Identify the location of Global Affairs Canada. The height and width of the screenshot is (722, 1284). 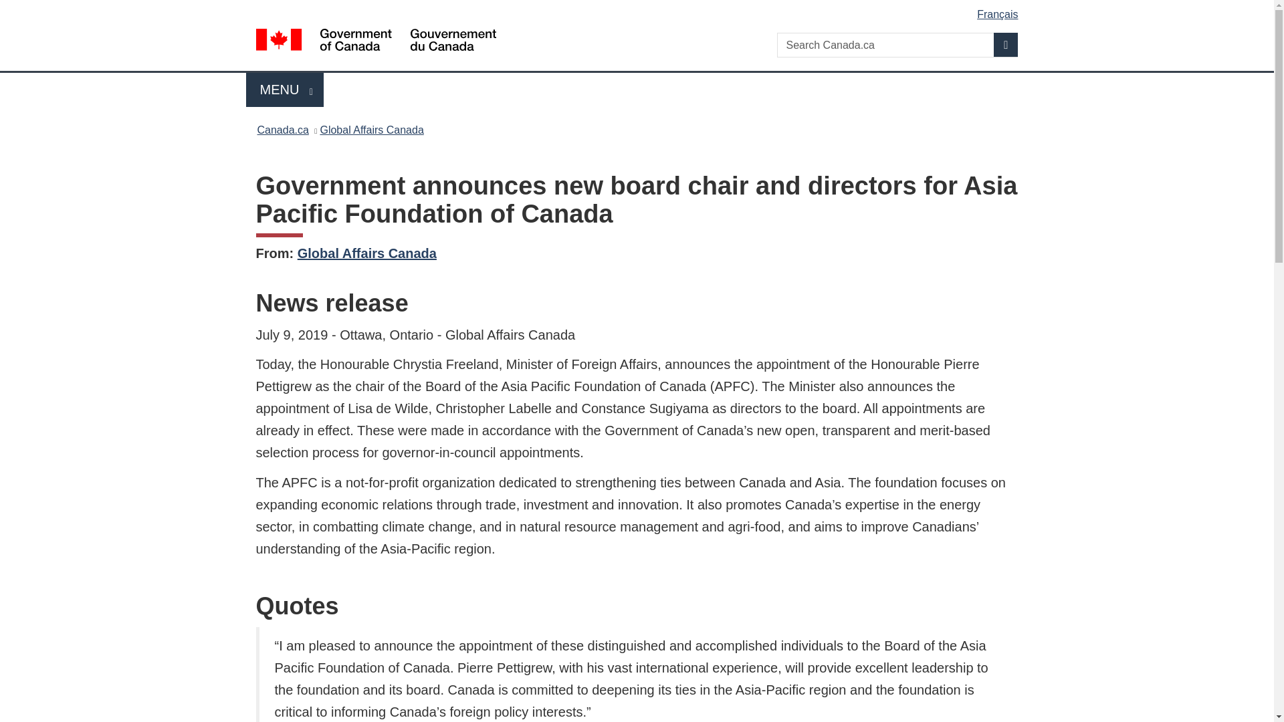
(372, 130).